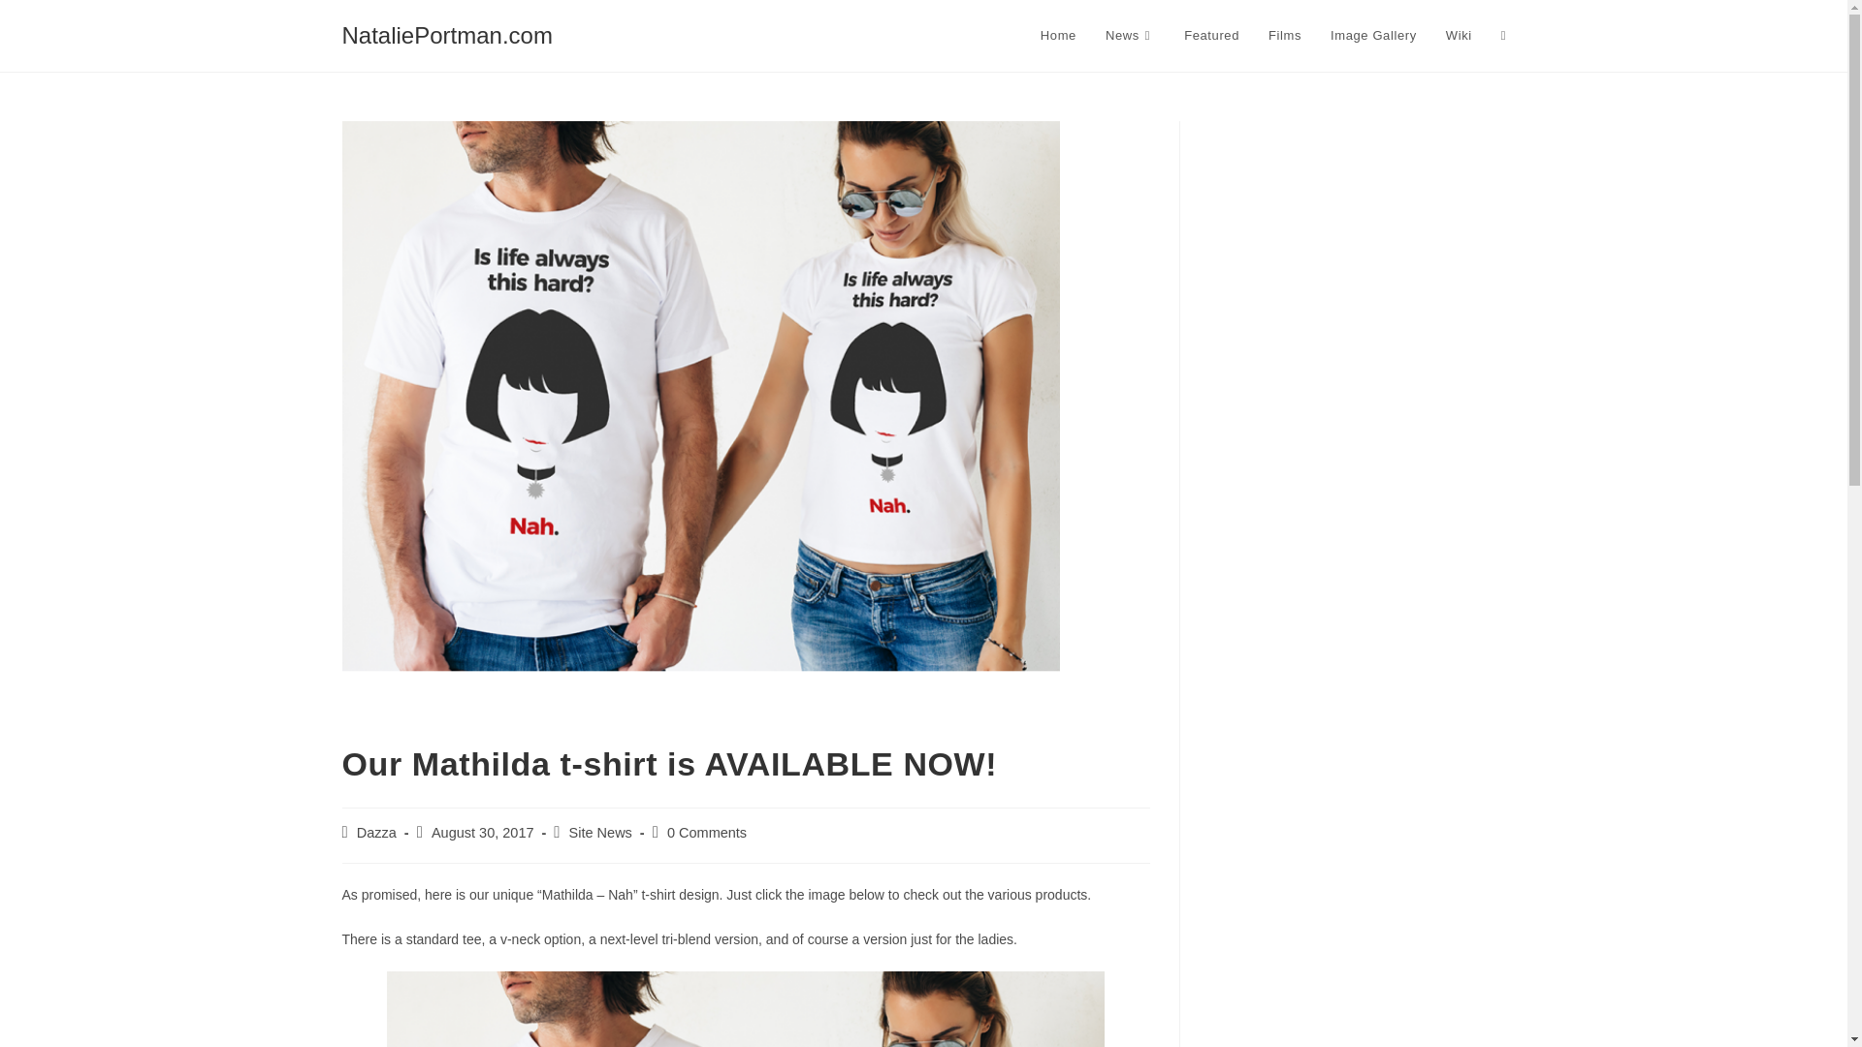 Image resolution: width=1862 pixels, height=1047 pixels. I want to click on News, so click(1130, 36).